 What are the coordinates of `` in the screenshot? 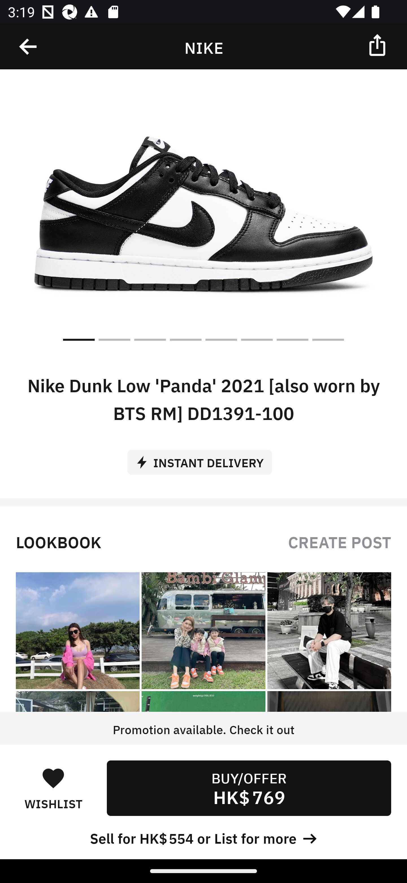 It's located at (378, 44).